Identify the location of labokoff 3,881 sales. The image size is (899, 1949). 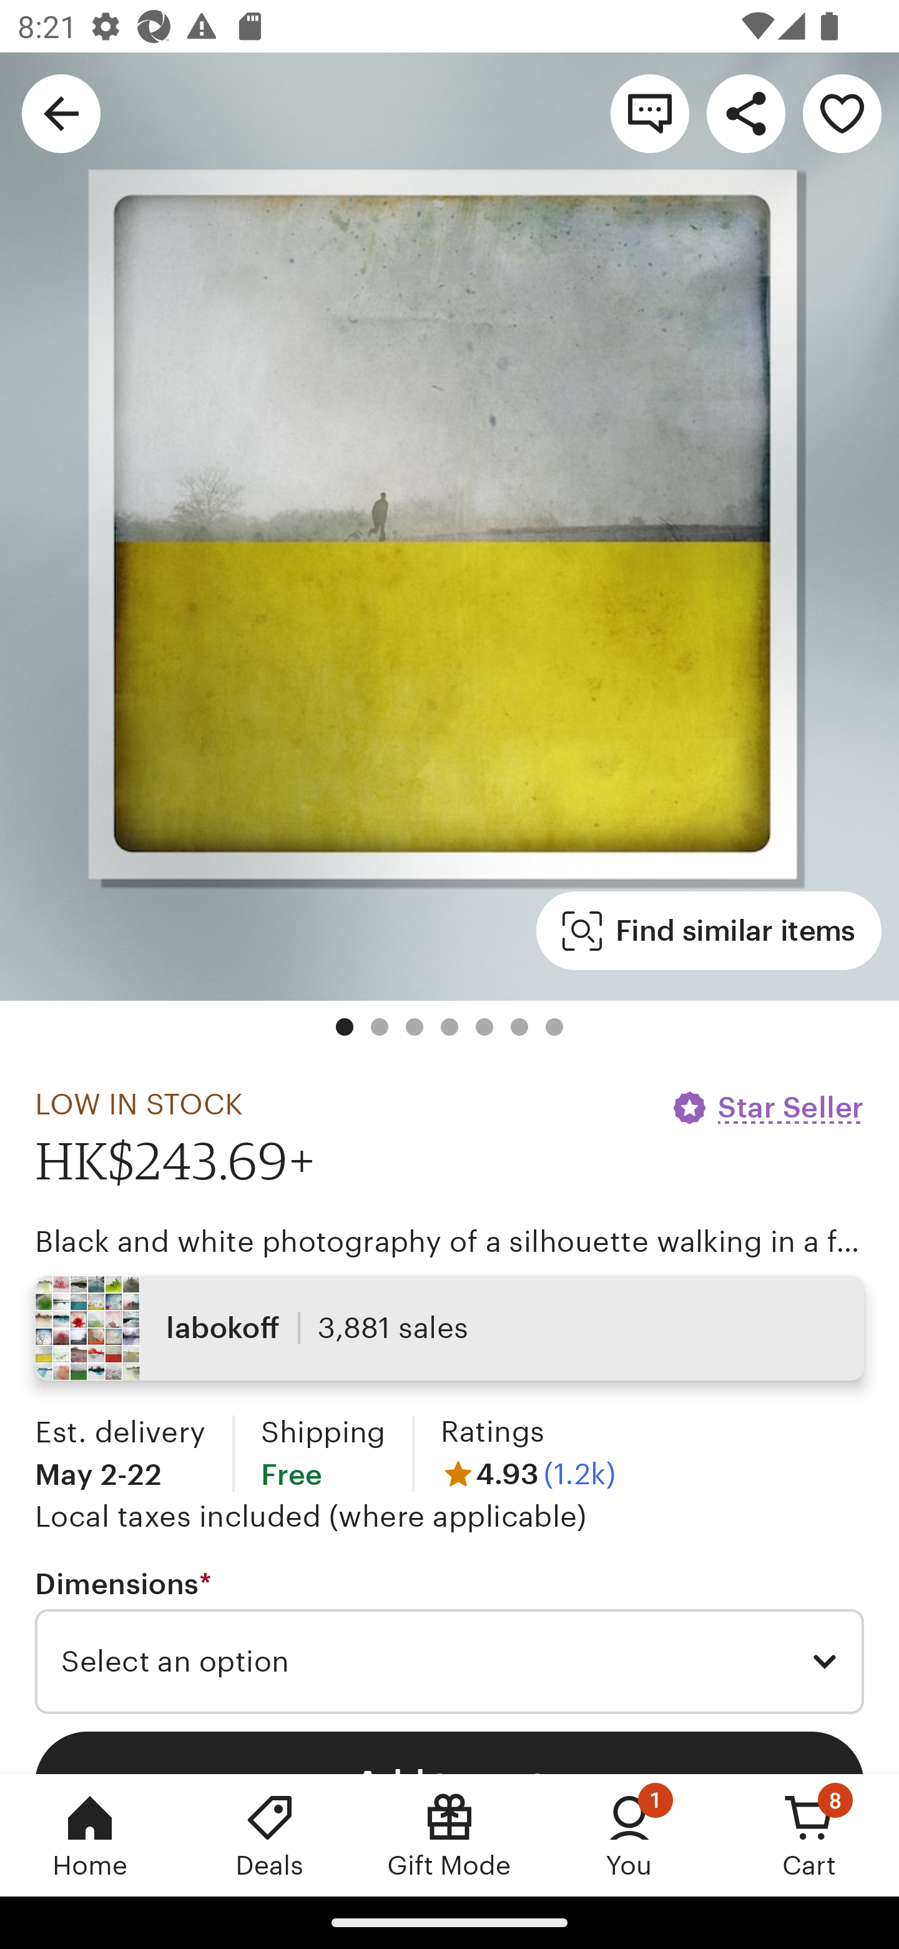
(449, 1327).